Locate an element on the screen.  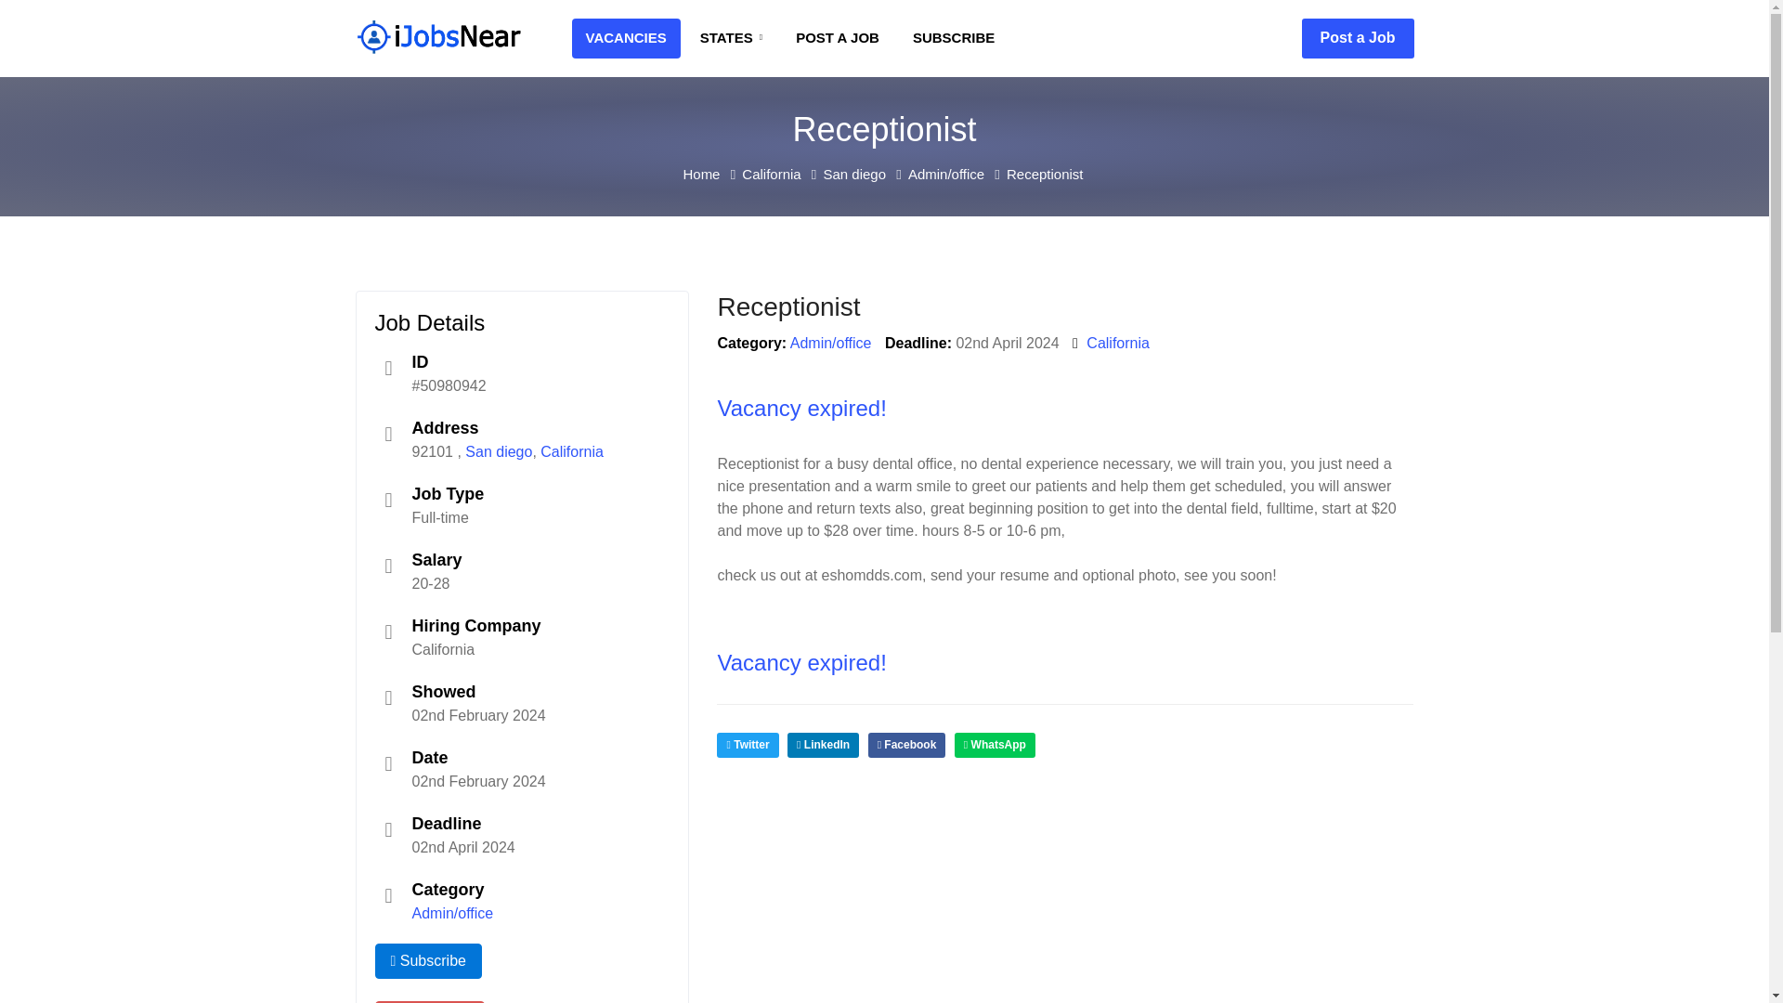
Vacancies is located at coordinates (626, 38).